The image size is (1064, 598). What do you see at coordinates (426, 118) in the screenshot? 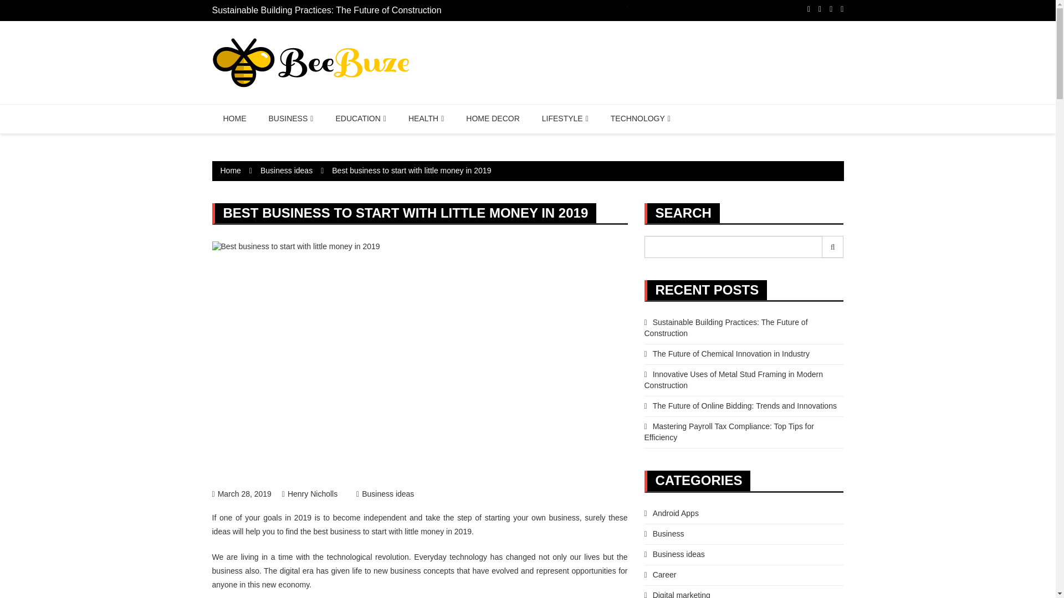
I see `HEALTH` at bounding box center [426, 118].